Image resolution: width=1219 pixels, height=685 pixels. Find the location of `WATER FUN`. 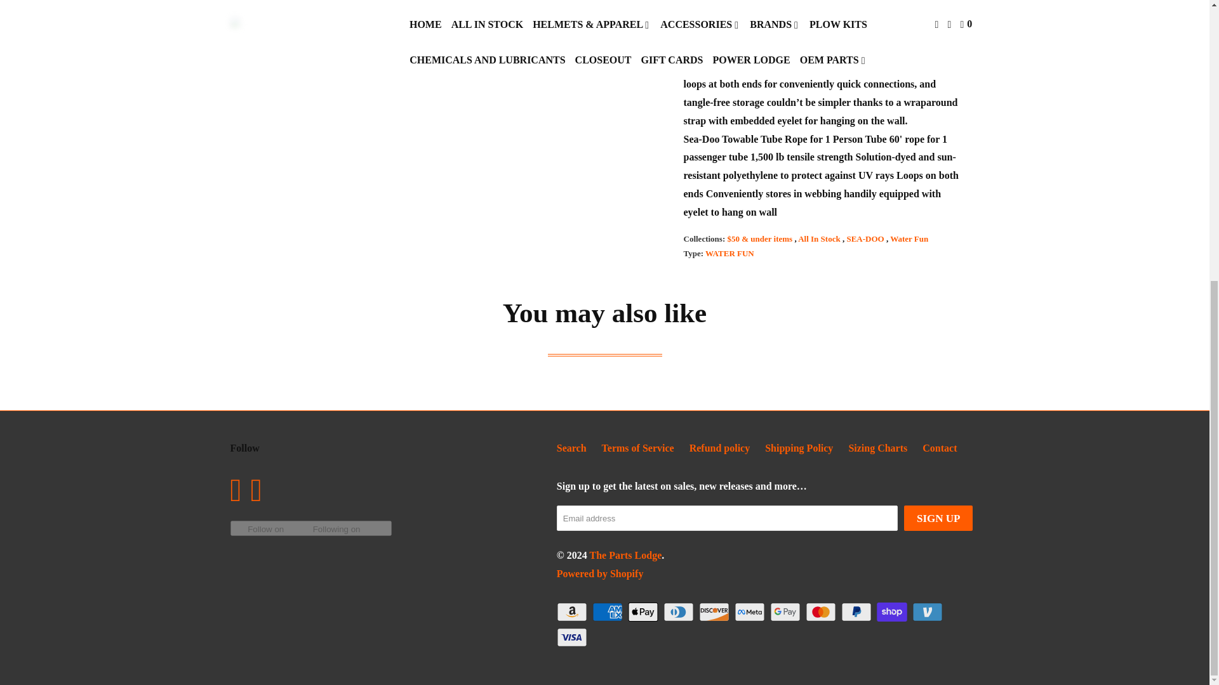

WATER FUN is located at coordinates (730, 254).